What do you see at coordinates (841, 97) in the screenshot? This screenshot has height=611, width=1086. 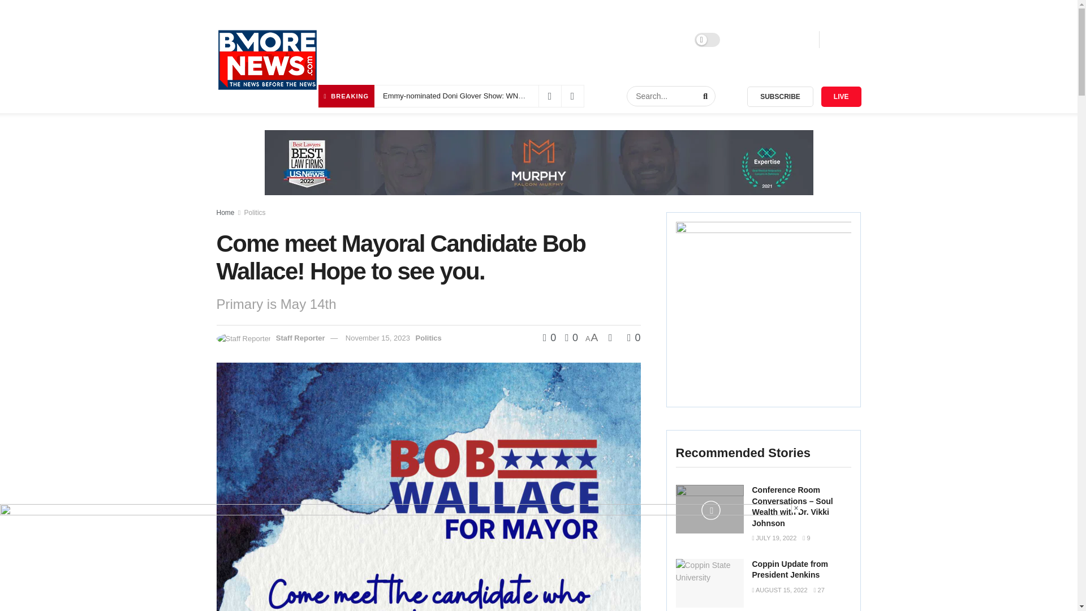 I see `LIVE` at bounding box center [841, 97].